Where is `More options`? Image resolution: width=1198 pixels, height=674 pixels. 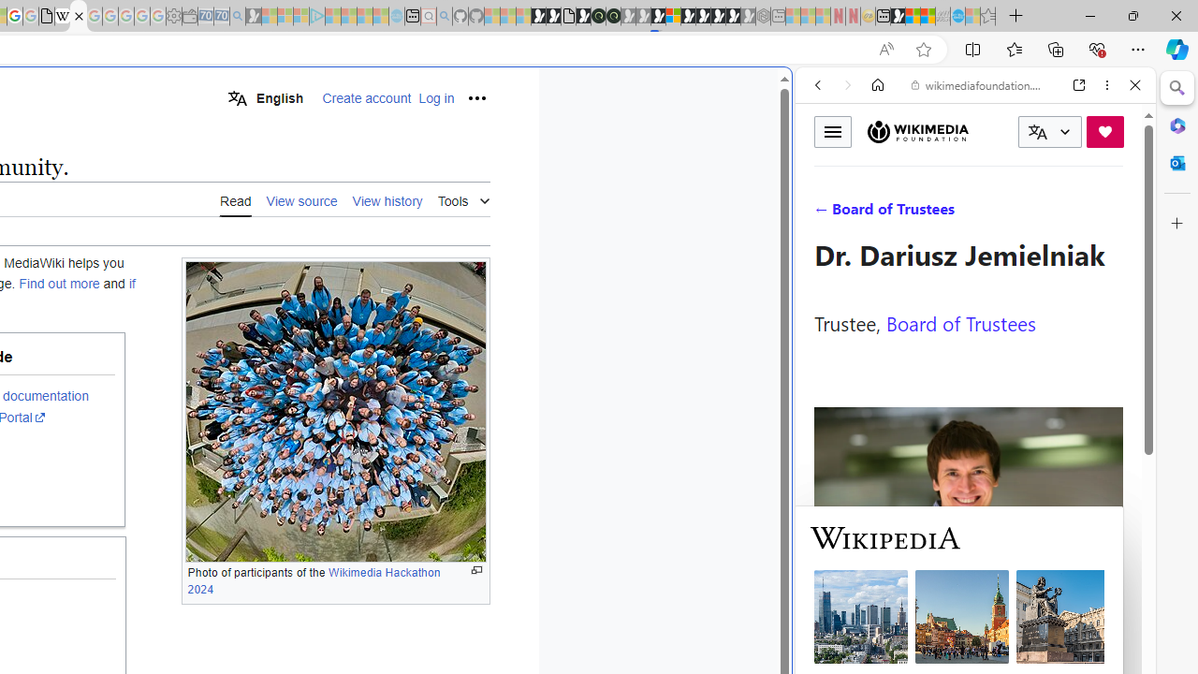
More options is located at coordinates (1106, 85).